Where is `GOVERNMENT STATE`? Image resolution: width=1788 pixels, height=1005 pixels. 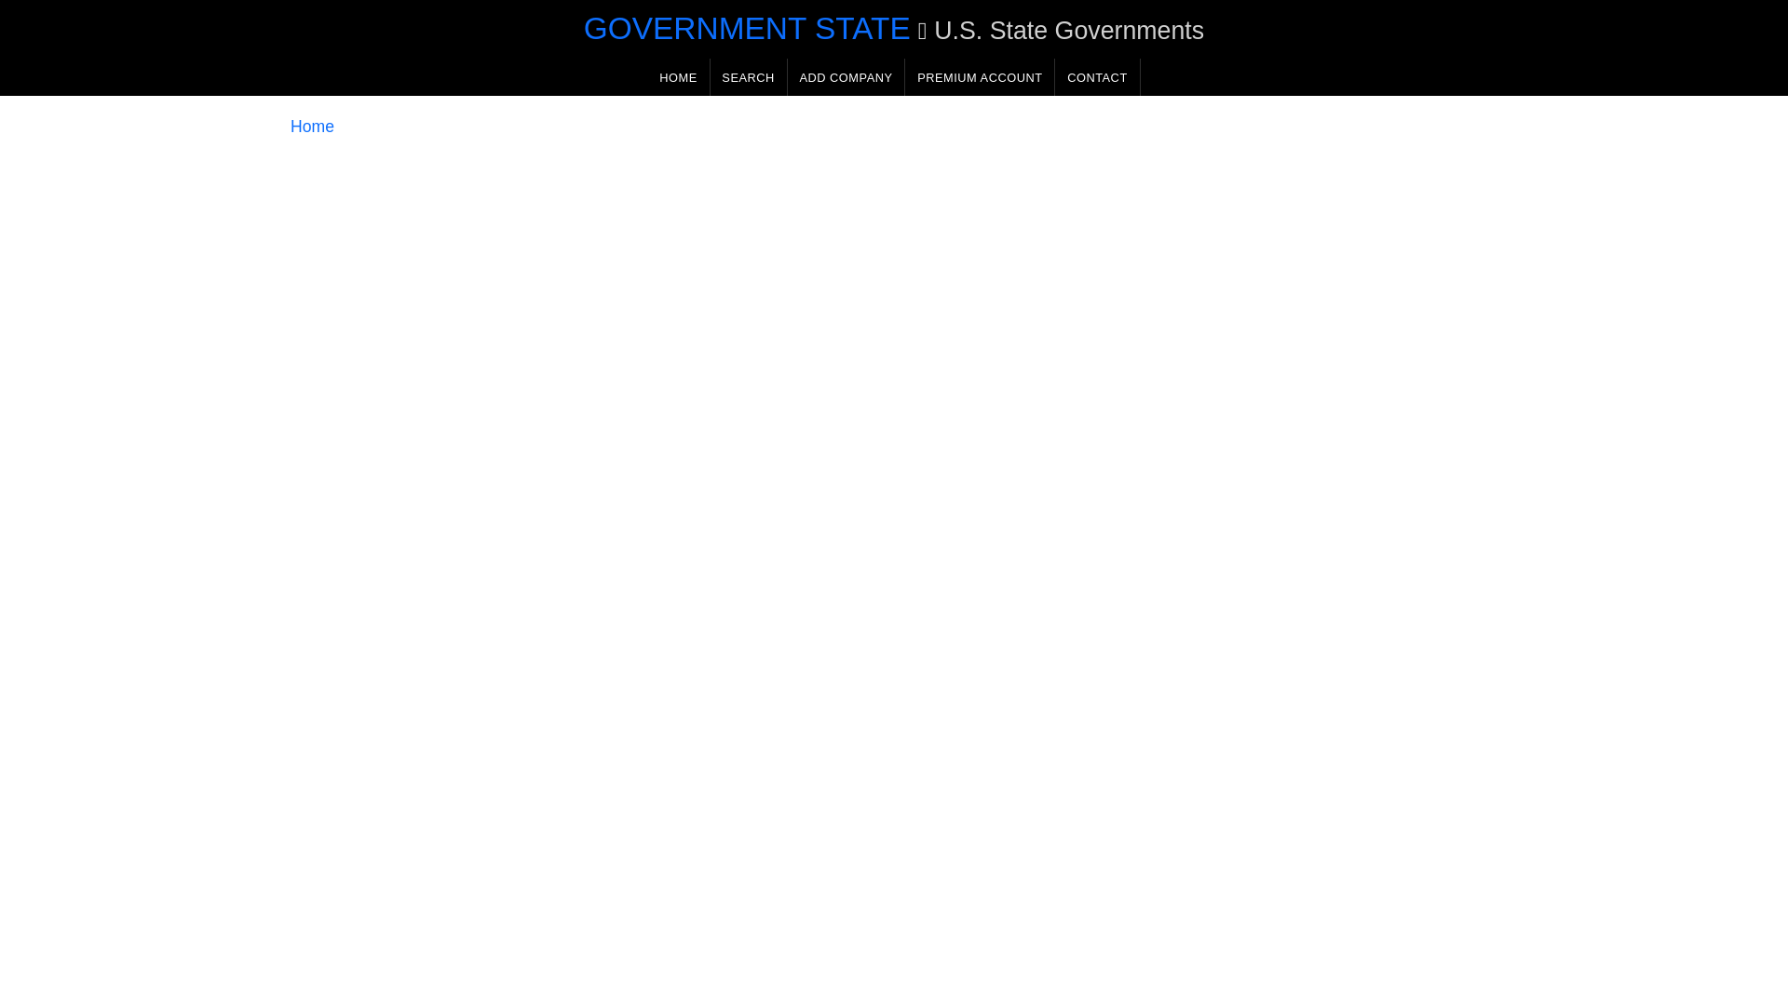
GOVERNMENT STATE is located at coordinates (747, 28).